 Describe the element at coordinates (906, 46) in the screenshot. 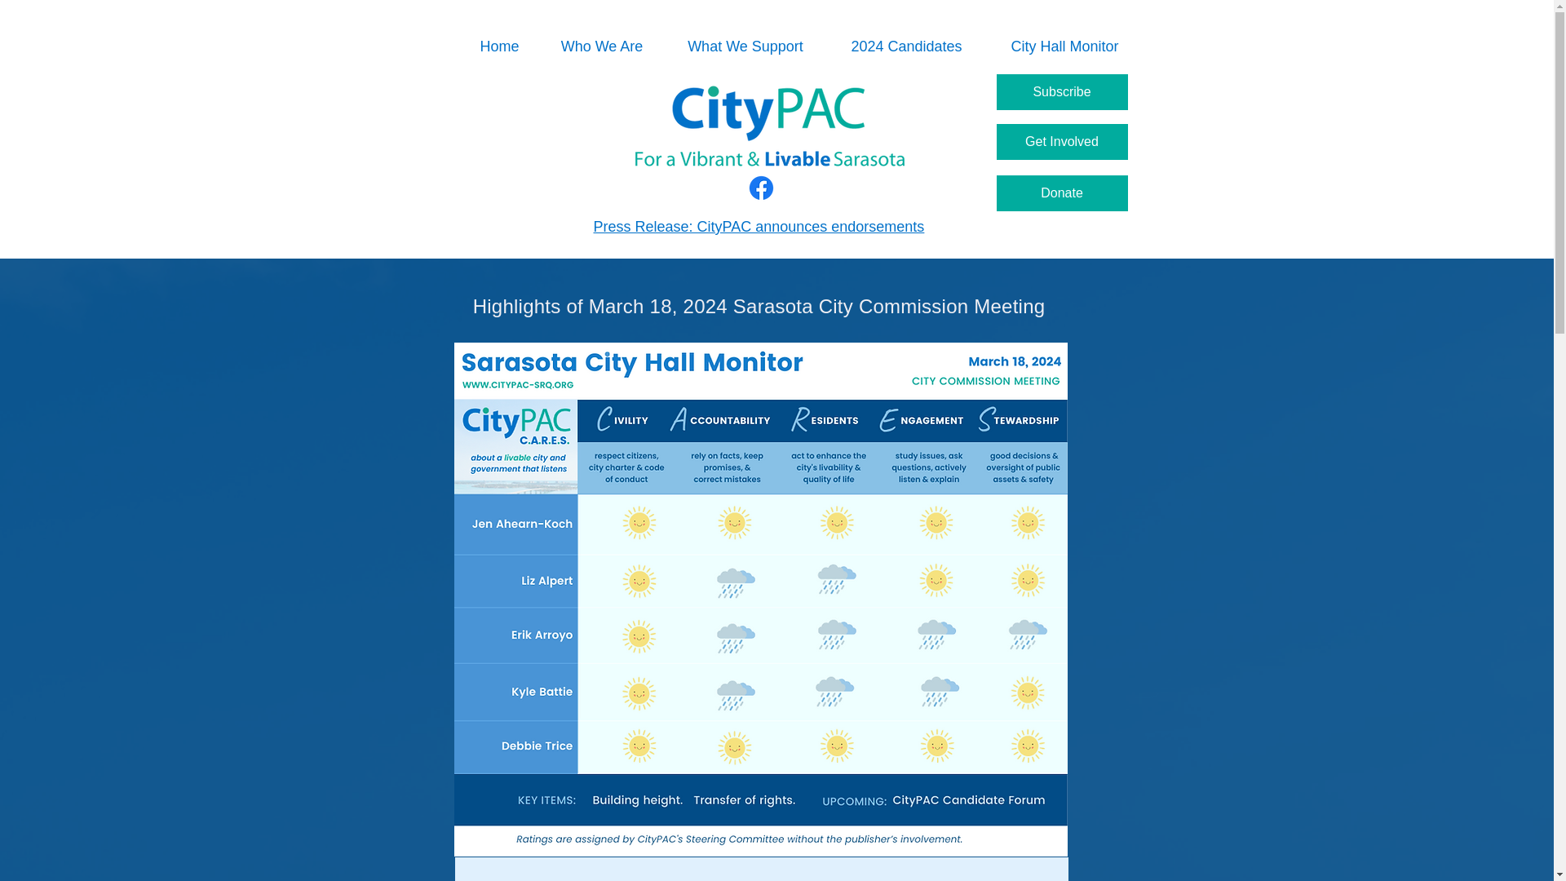

I see `2024 Candidates` at that location.